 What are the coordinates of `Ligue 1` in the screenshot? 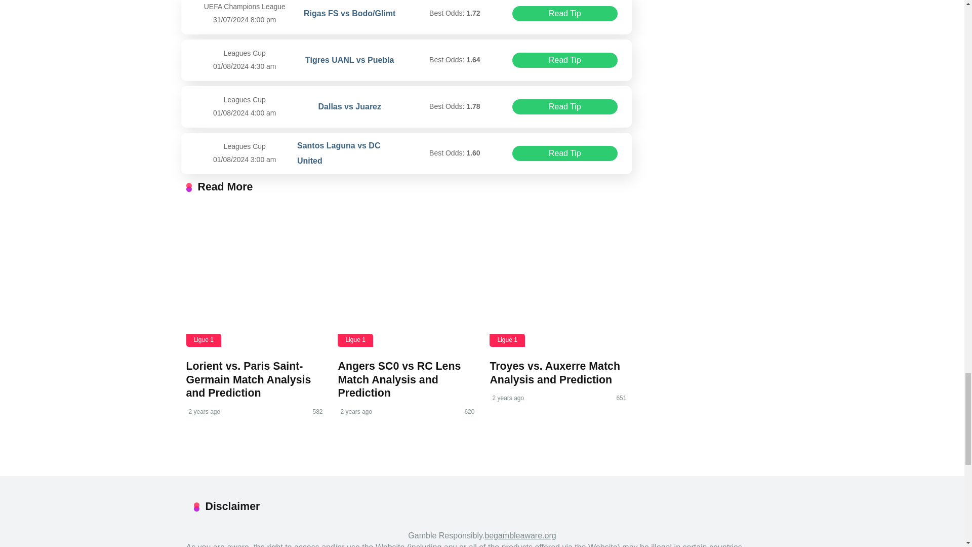 It's located at (354, 339).